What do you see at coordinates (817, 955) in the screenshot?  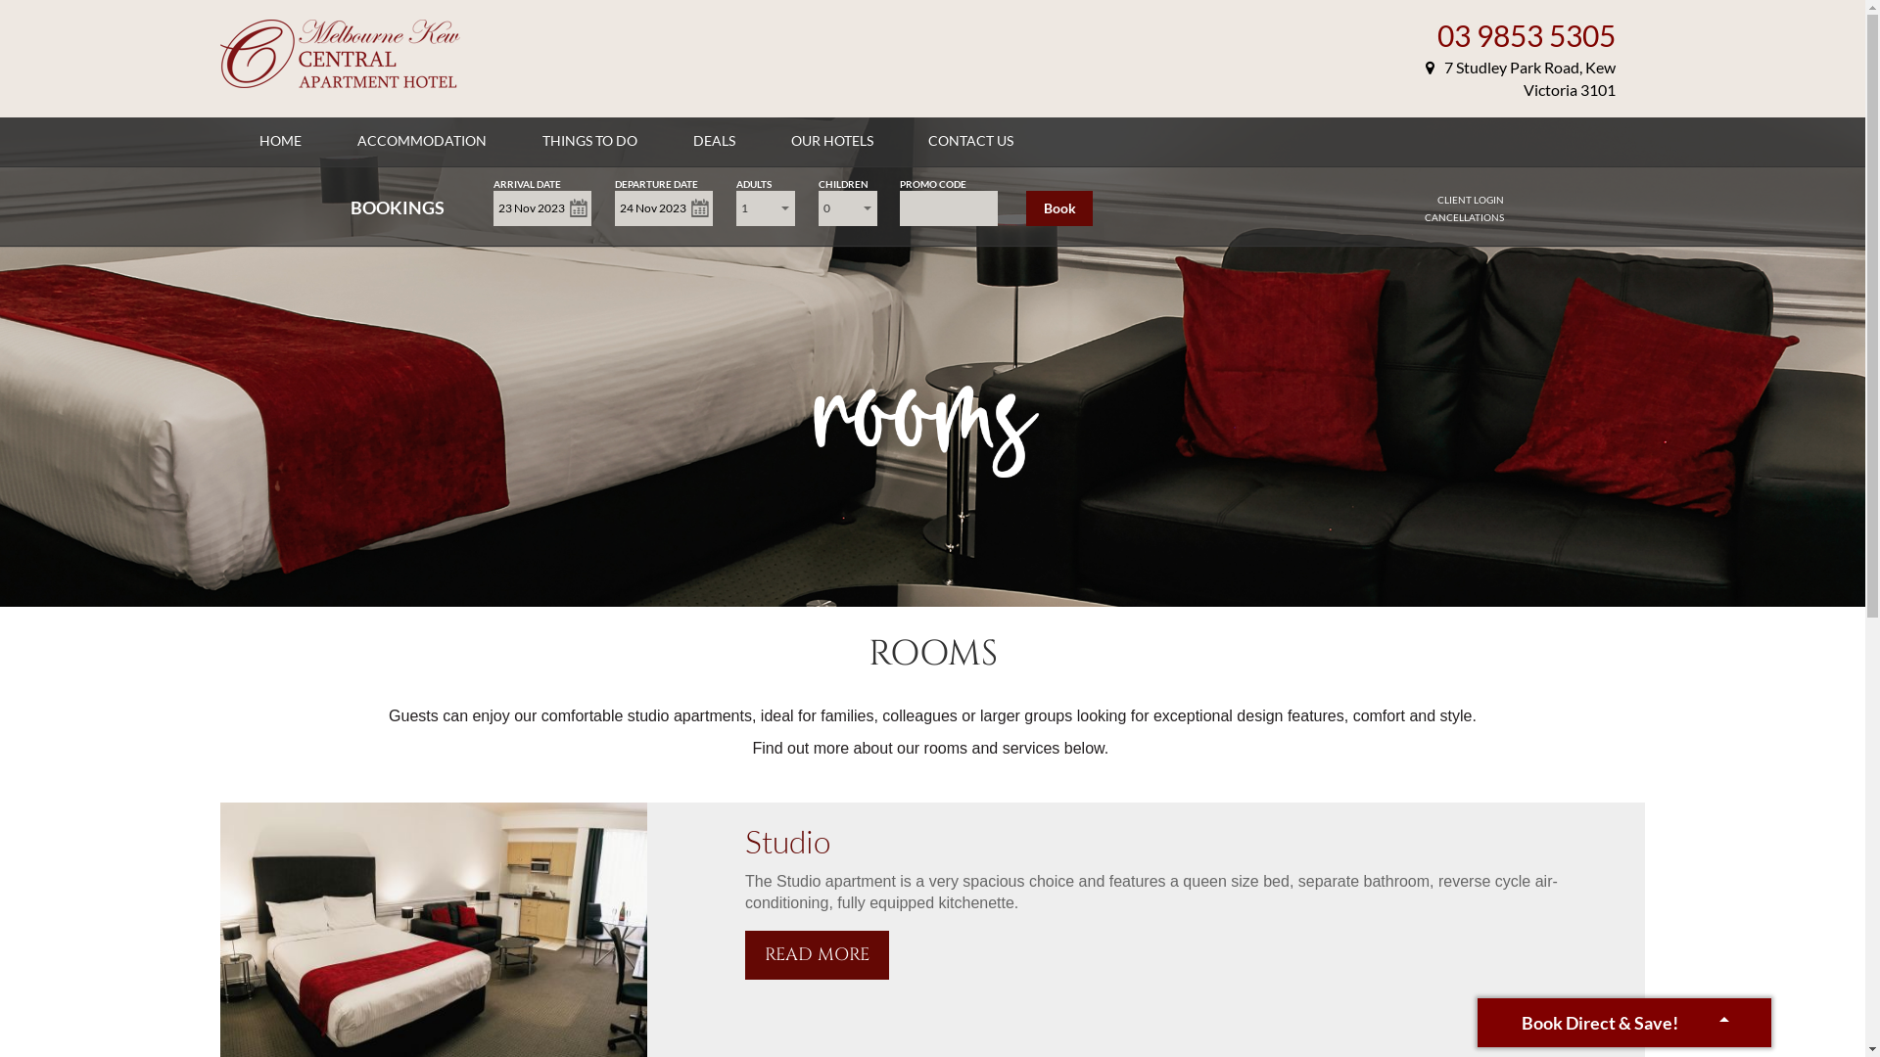 I see `READ MORE` at bounding box center [817, 955].